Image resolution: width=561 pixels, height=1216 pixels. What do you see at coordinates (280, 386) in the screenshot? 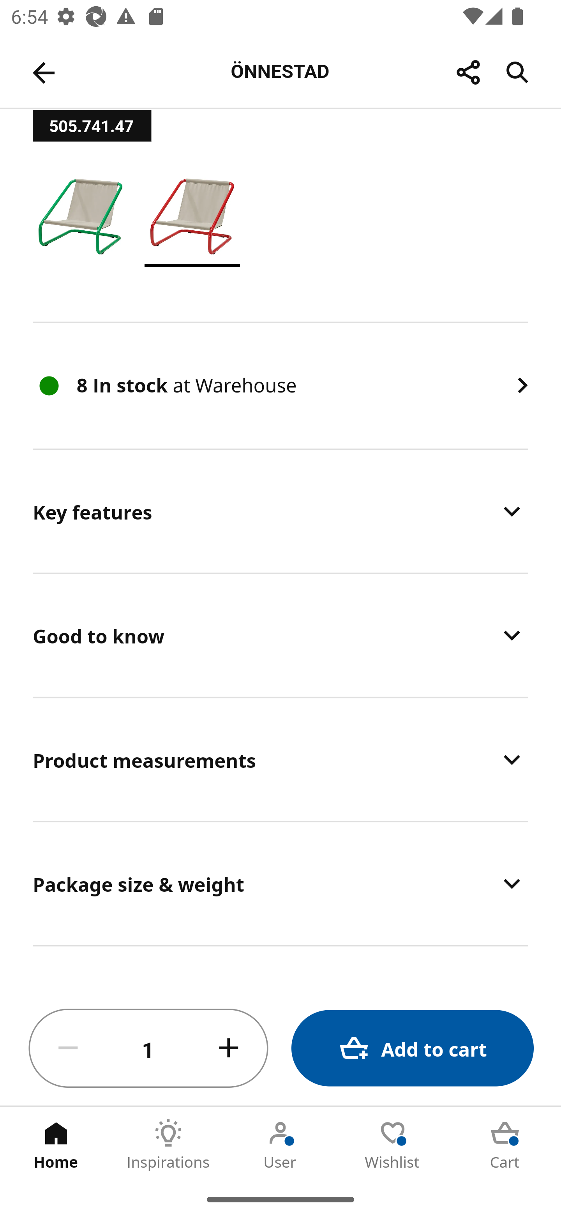
I see `8 In stock at Warehouse` at bounding box center [280, 386].